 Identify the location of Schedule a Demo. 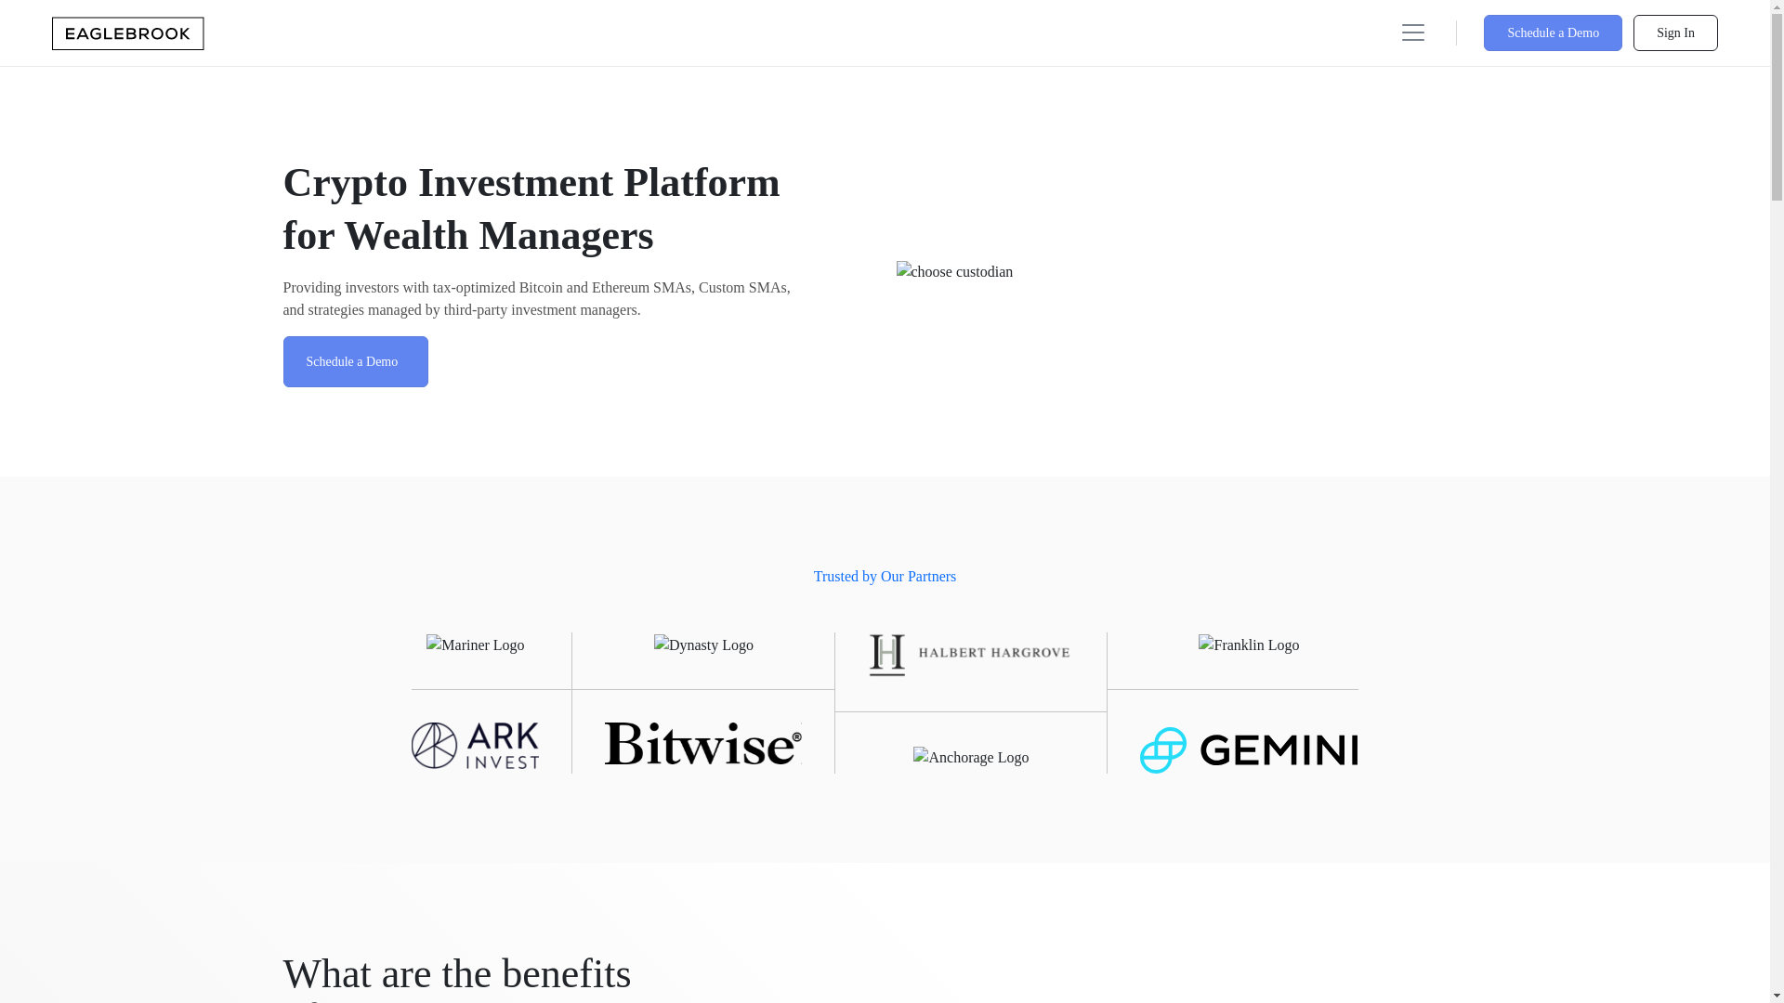
(355, 360).